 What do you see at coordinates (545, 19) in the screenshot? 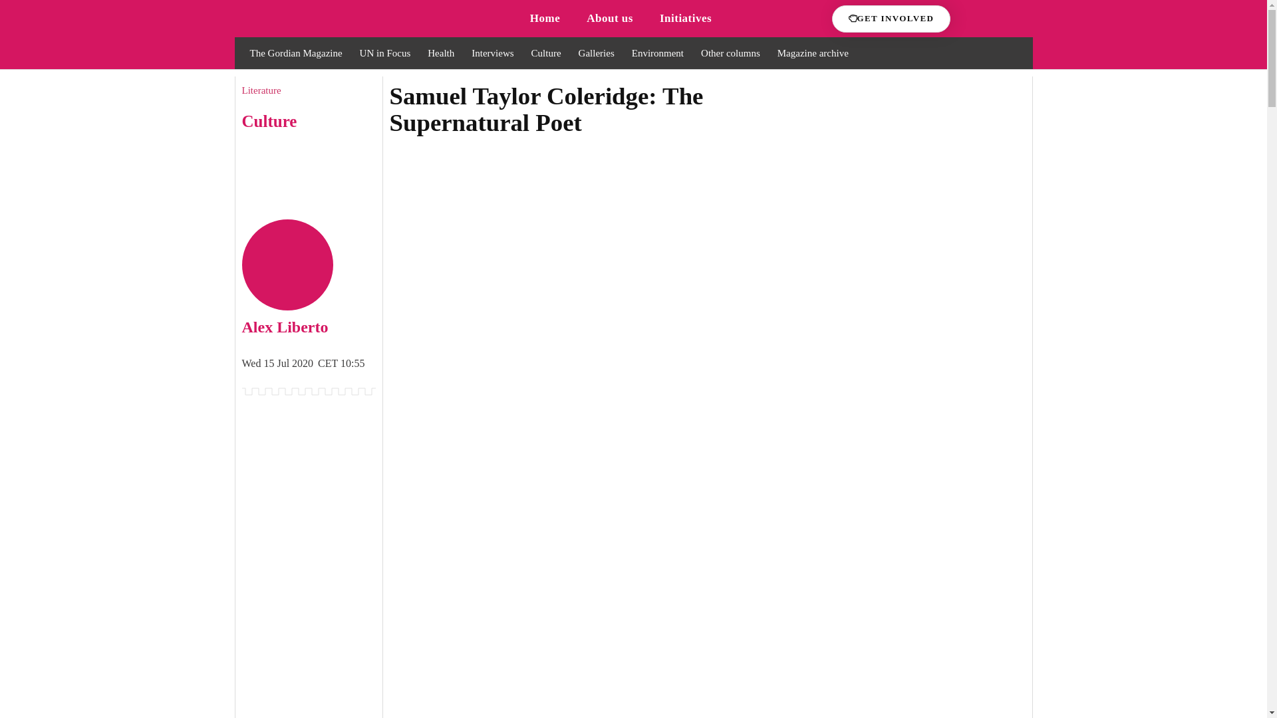
I see `Home` at bounding box center [545, 19].